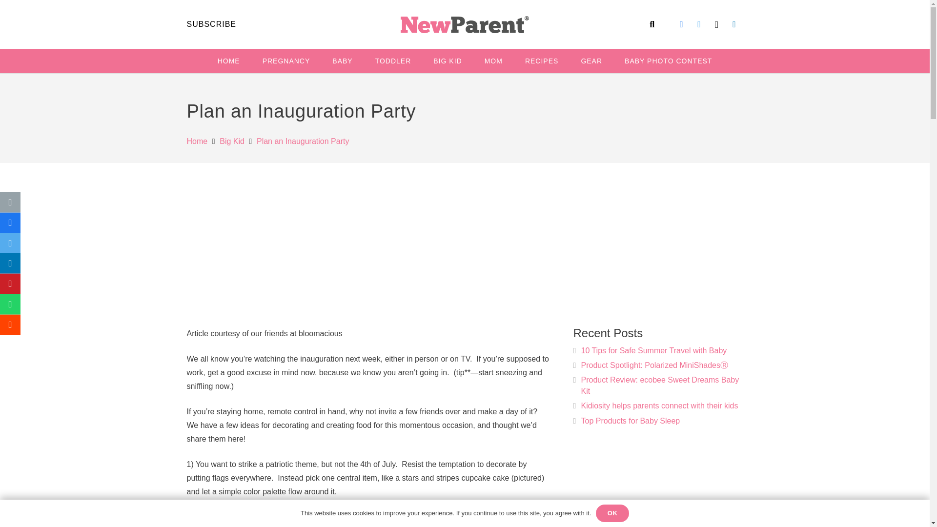 Image resolution: width=937 pixels, height=527 pixels. What do you see at coordinates (211, 24) in the screenshot?
I see `SUBSCRIBE` at bounding box center [211, 24].